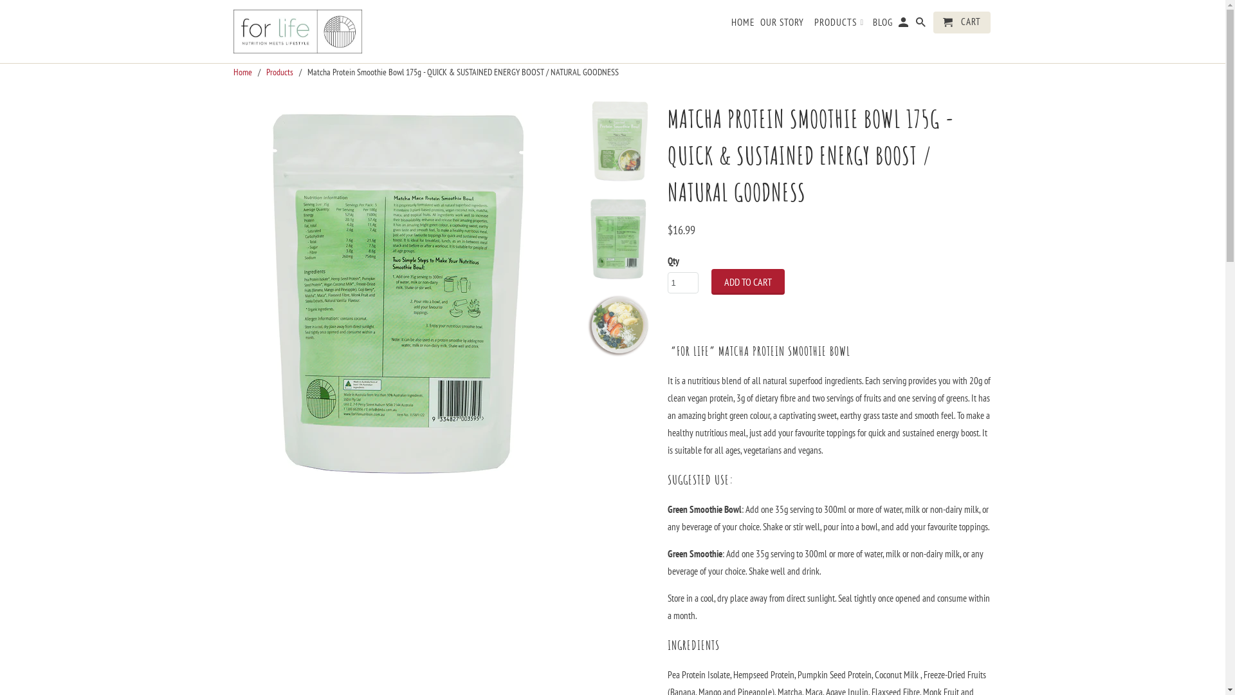 The image size is (1235, 695). I want to click on for life Nutrition, so click(297, 32).